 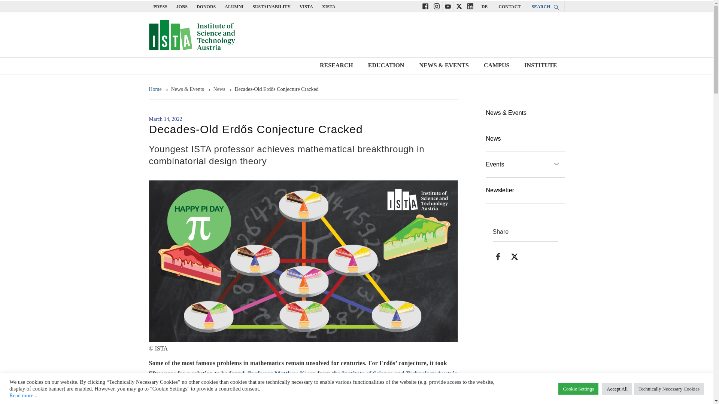 What do you see at coordinates (544, 6) in the screenshot?
I see `SEARCH` at bounding box center [544, 6].